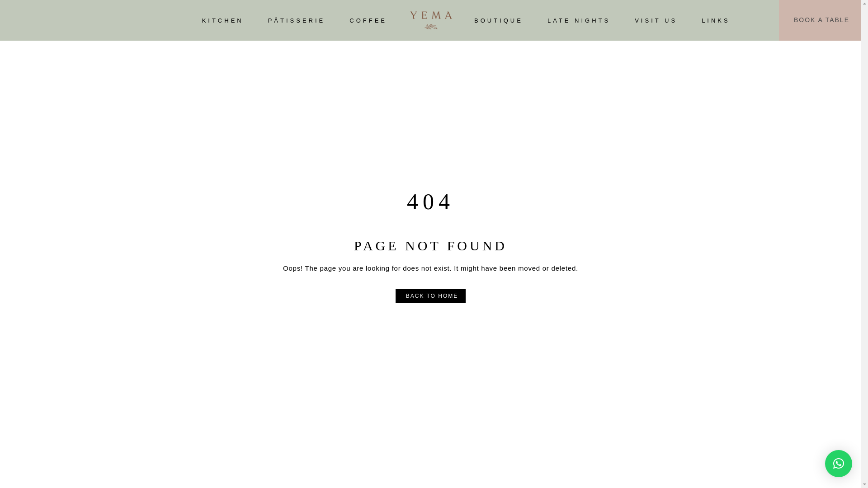 The height and width of the screenshot is (488, 868). I want to click on COFFEE, so click(368, 20).